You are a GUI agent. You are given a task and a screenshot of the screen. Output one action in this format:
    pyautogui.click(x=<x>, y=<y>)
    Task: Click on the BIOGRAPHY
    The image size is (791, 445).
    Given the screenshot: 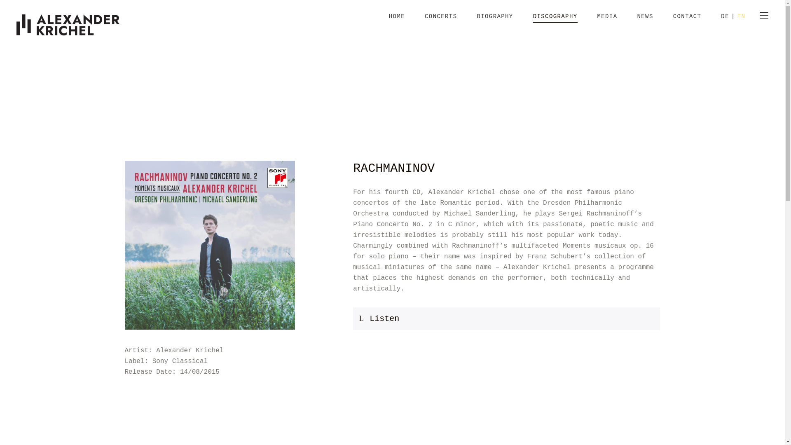 What is the action you would take?
    pyautogui.click(x=494, y=21)
    